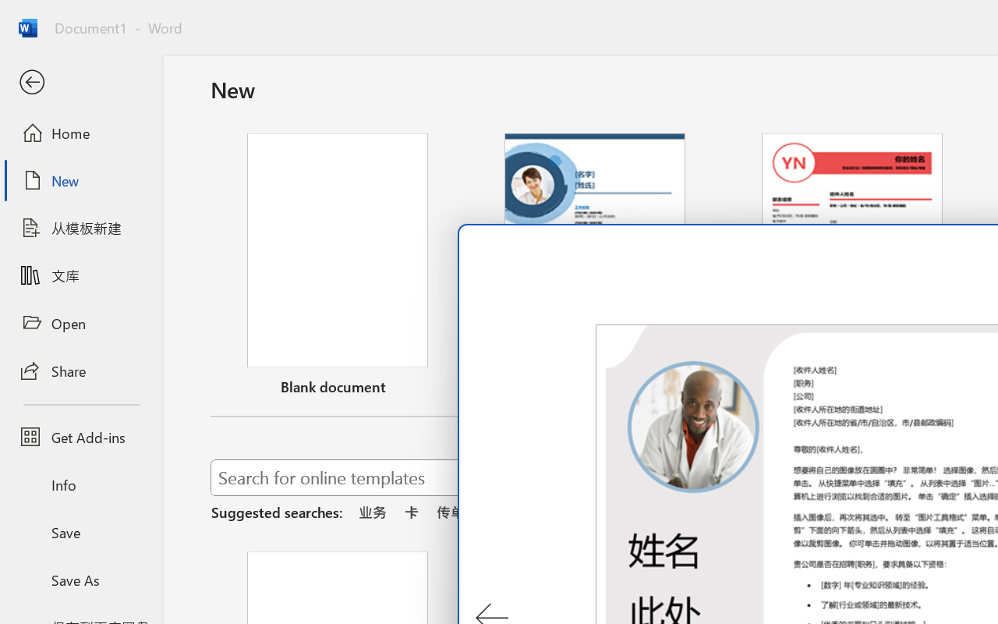 The width and height of the screenshot is (998, 624). What do you see at coordinates (81, 83) in the screenshot?
I see `Back` at bounding box center [81, 83].